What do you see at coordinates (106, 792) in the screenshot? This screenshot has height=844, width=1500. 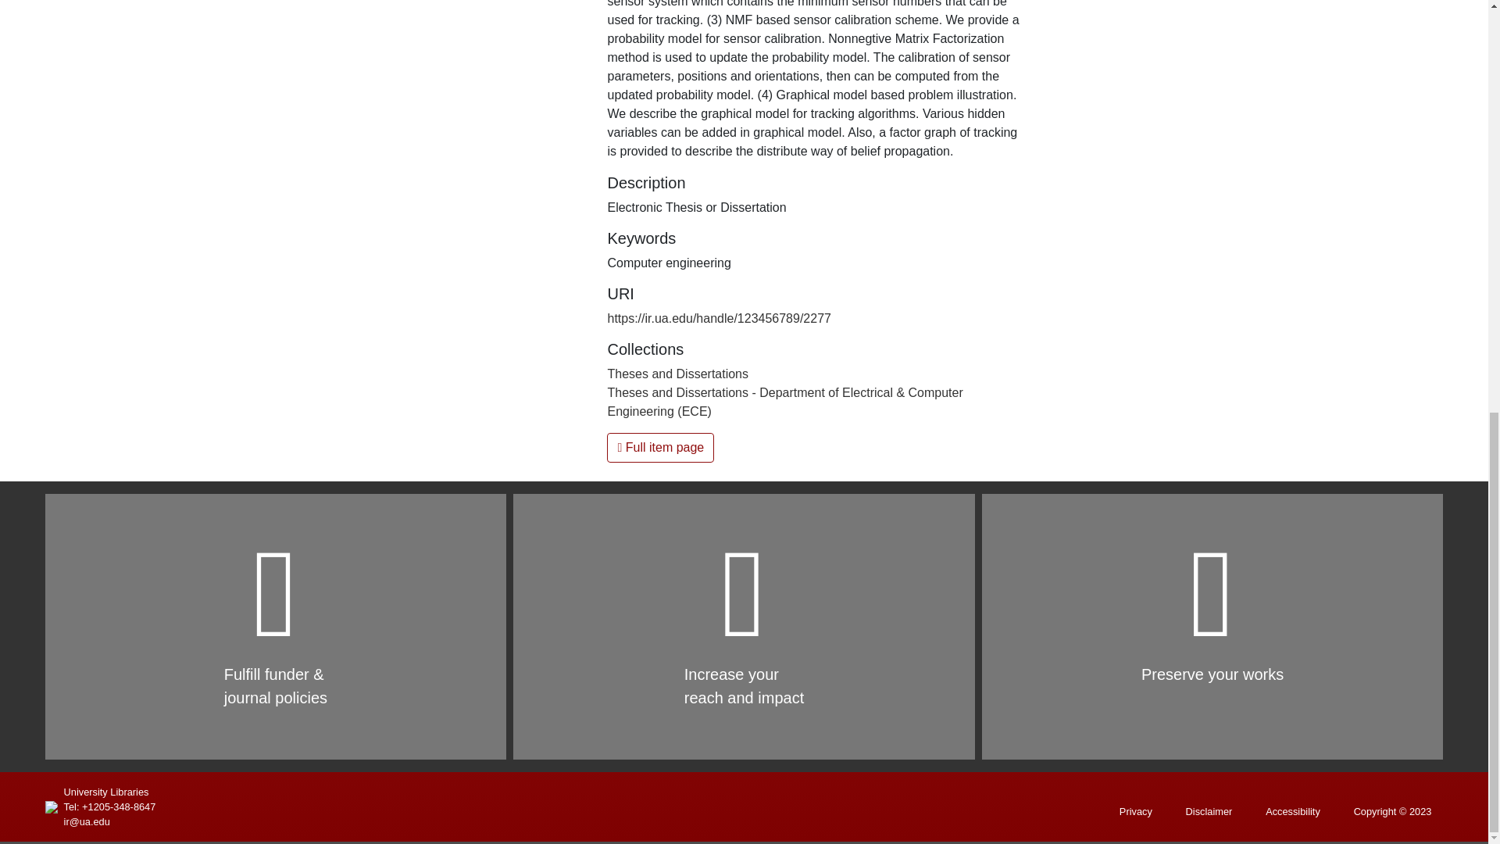 I see `University Libraries` at bounding box center [106, 792].